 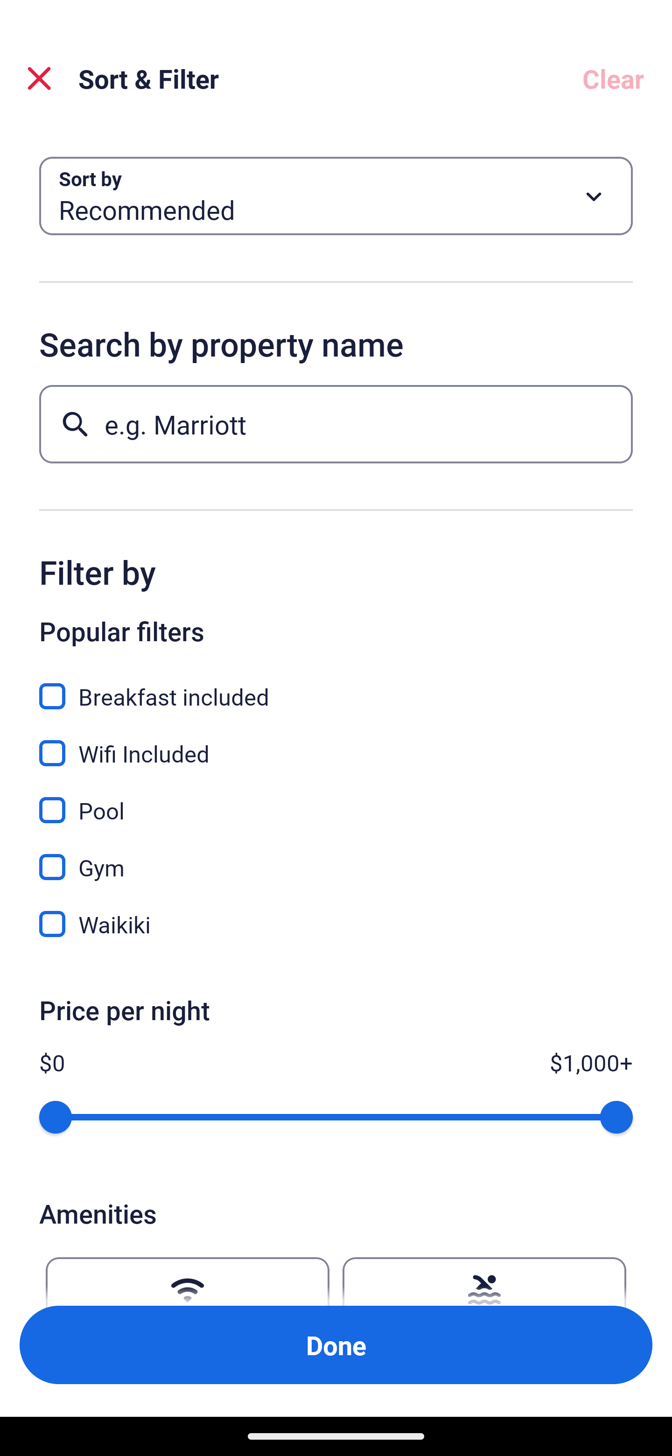 What do you see at coordinates (336, 686) in the screenshot?
I see `Breakfast included, Breakfast included` at bounding box center [336, 686].